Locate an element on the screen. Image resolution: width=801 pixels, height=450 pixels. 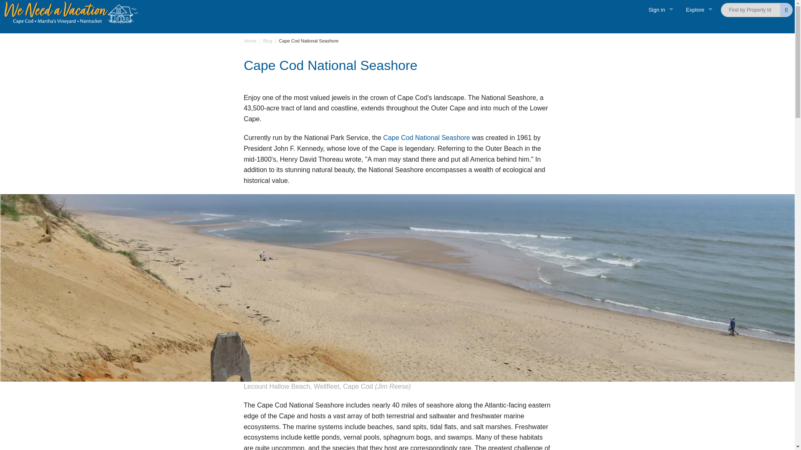
Blog is located at coordinates (699, 211).